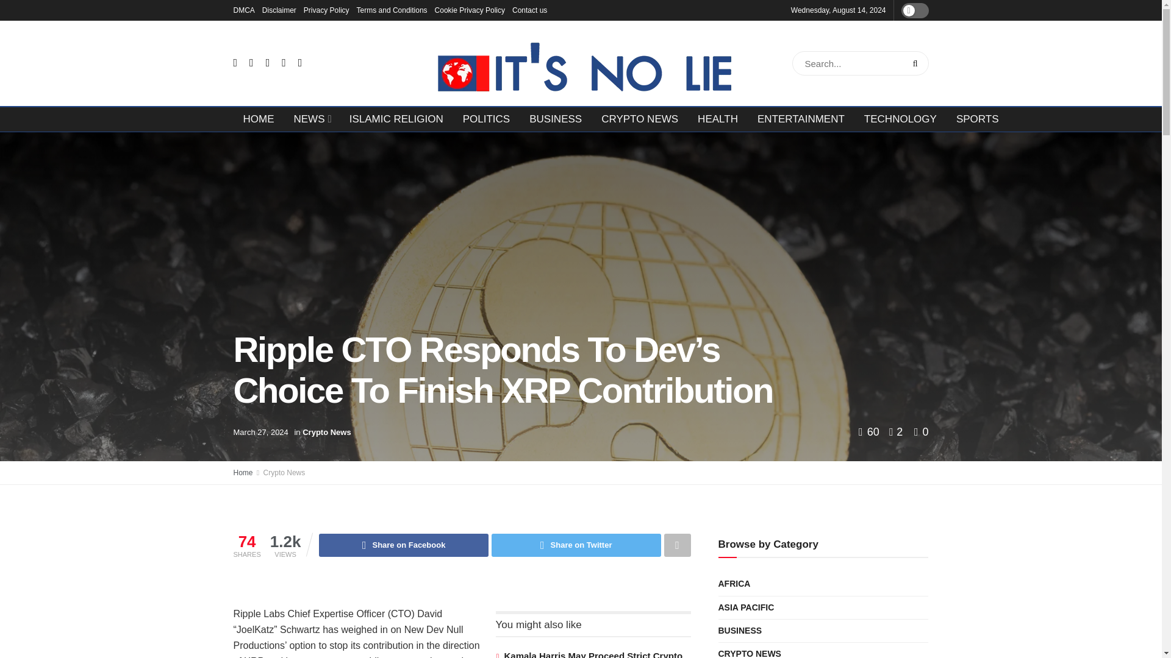 The image size is (1171, 658). Describe the element at coordinates (392, 10) in the screenshot. I see `Terms and Conditions` at that location.